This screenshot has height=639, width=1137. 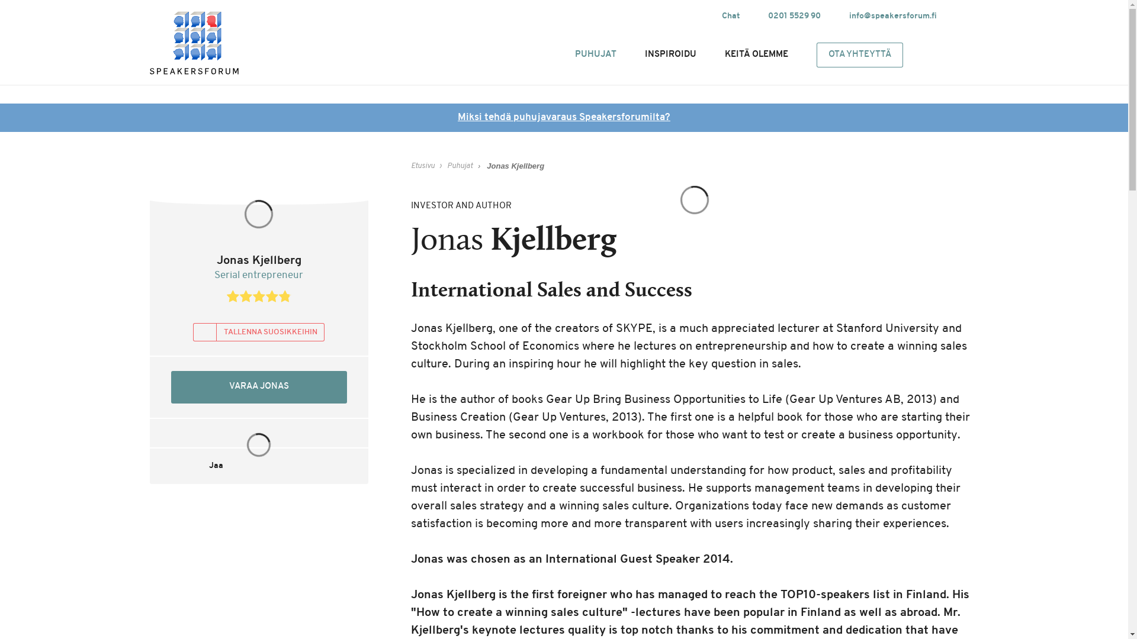 I want to click on Facebook, so click(x=600, y=15).